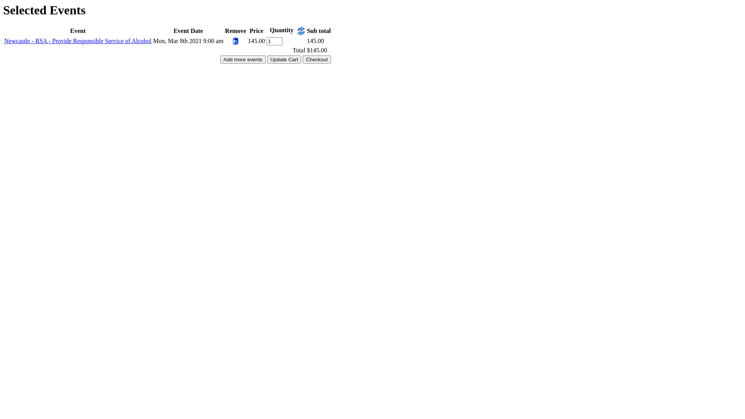 The width and height of the screenshot is (745, 419). Describe the element at coordinates (78, 41) in the screenshot. I see `Newcastle - RSA - Provide Responsible Service of Alcohol` at that location.